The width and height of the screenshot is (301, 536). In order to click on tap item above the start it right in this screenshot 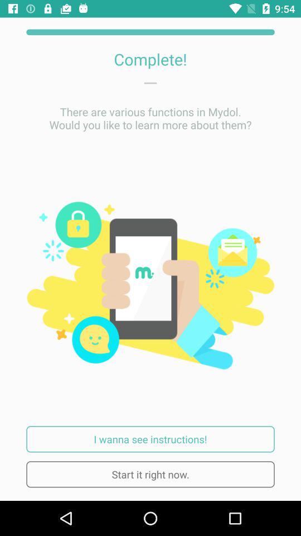, I will do `click(151, 439)`.